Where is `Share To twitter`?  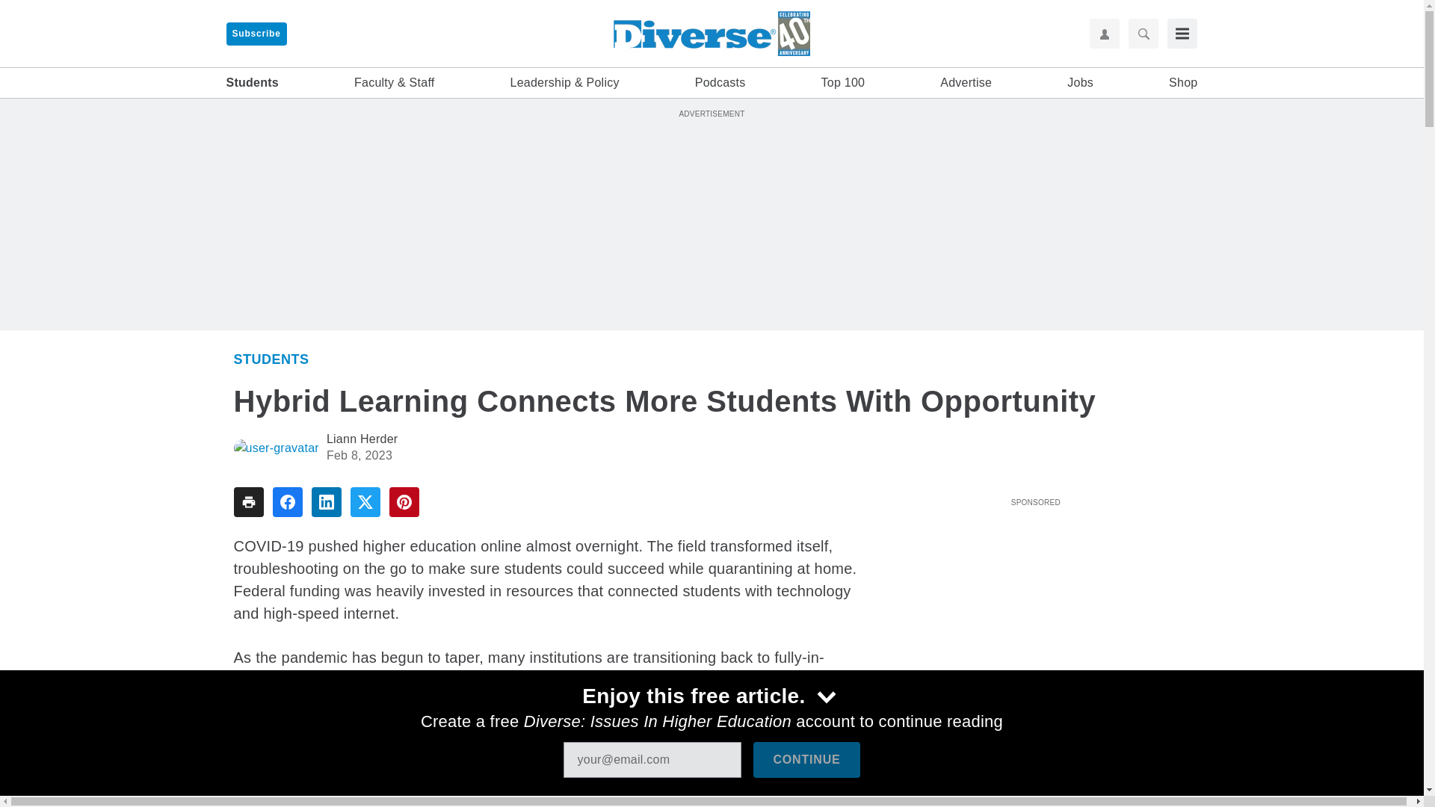 Share To twitter is located at coordinates (365, 502).